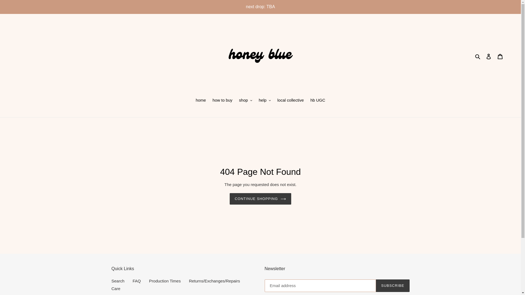 Image resolution: width=525 pixels, height=295 pixels. Describe the element at coordinates (500, 56) in the screenshot. I see `Cart` at that location.